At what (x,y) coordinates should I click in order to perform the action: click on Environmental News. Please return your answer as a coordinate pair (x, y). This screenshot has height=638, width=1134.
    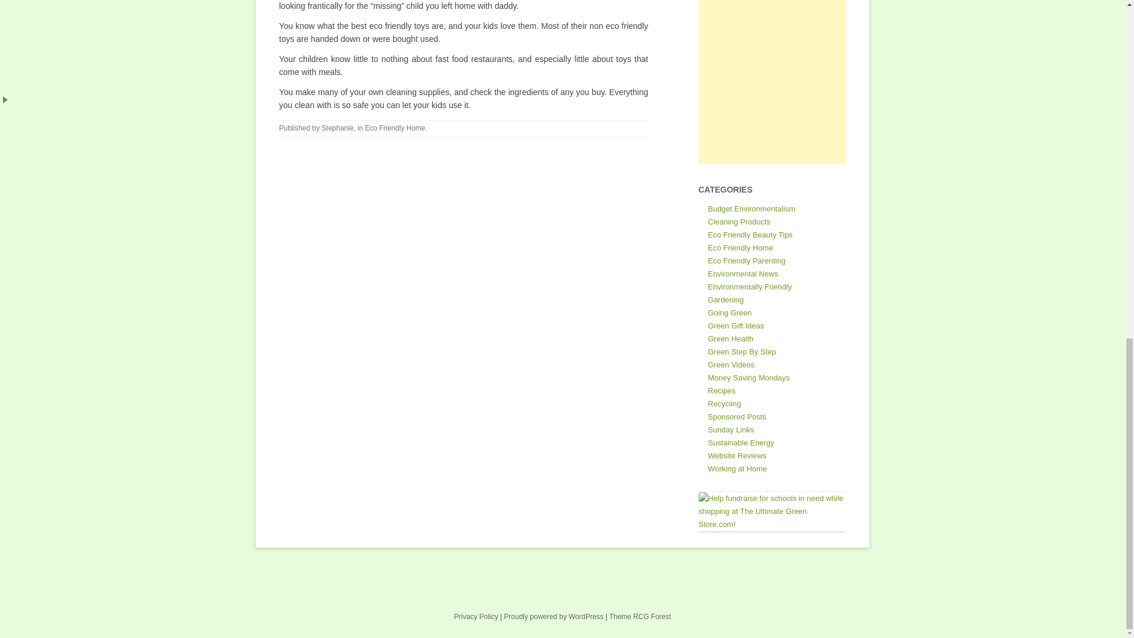
    Looking at the image, I should click on (743, 273).